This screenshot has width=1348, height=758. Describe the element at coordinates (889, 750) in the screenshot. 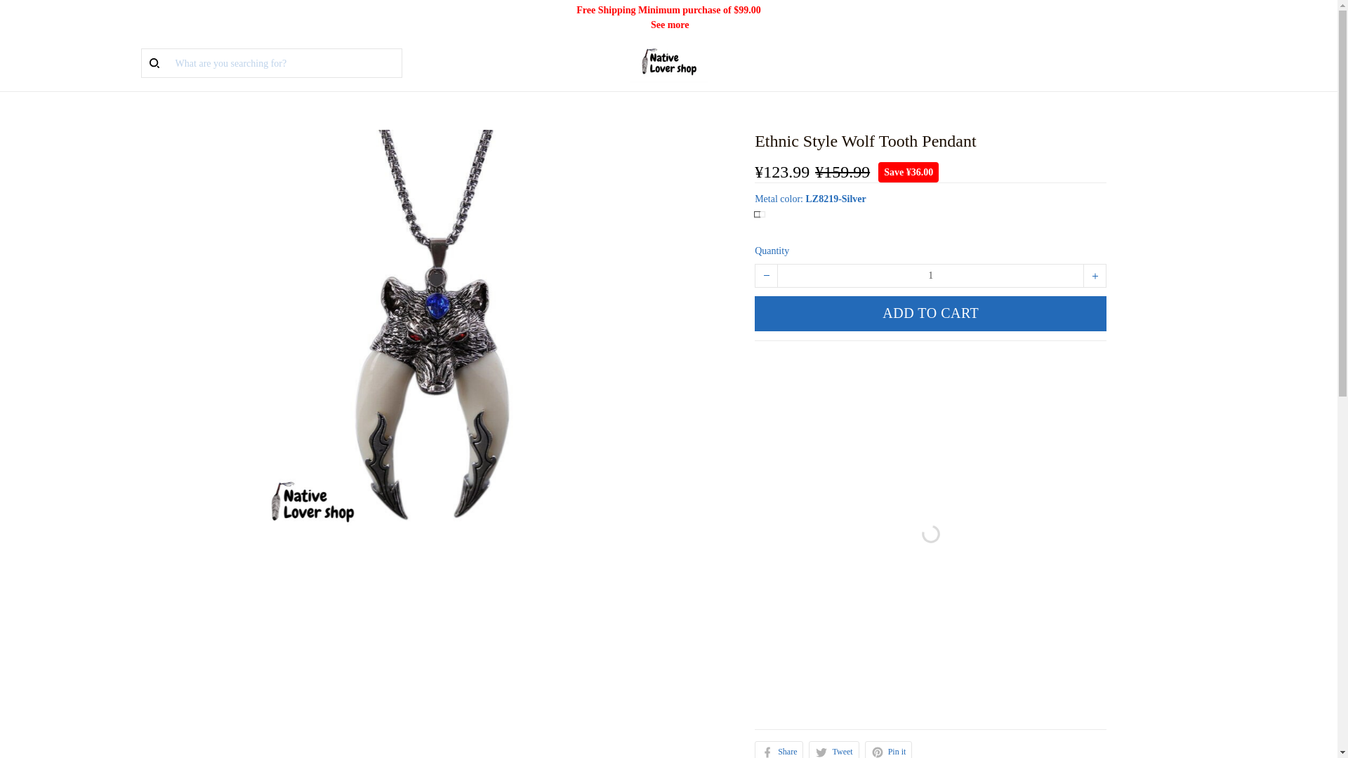

I see `Pin on Pinterest` at that location.